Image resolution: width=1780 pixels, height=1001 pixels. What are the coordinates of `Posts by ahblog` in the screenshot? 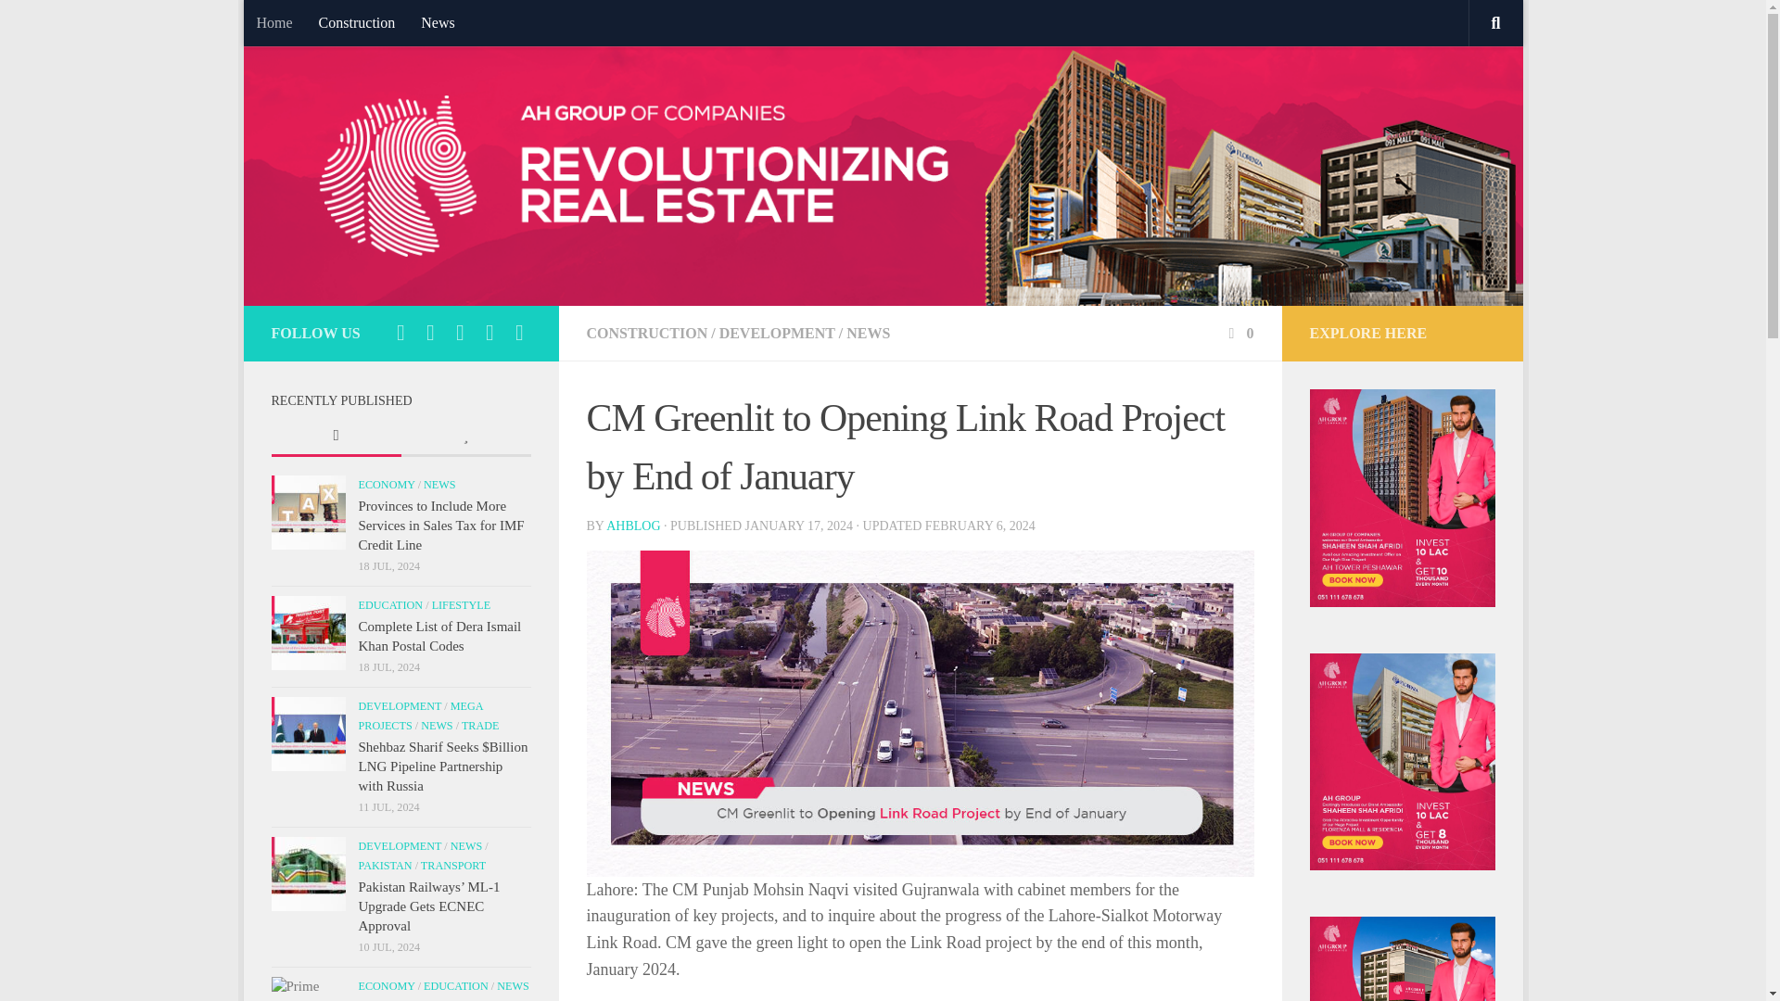 It's located at (633, 526).